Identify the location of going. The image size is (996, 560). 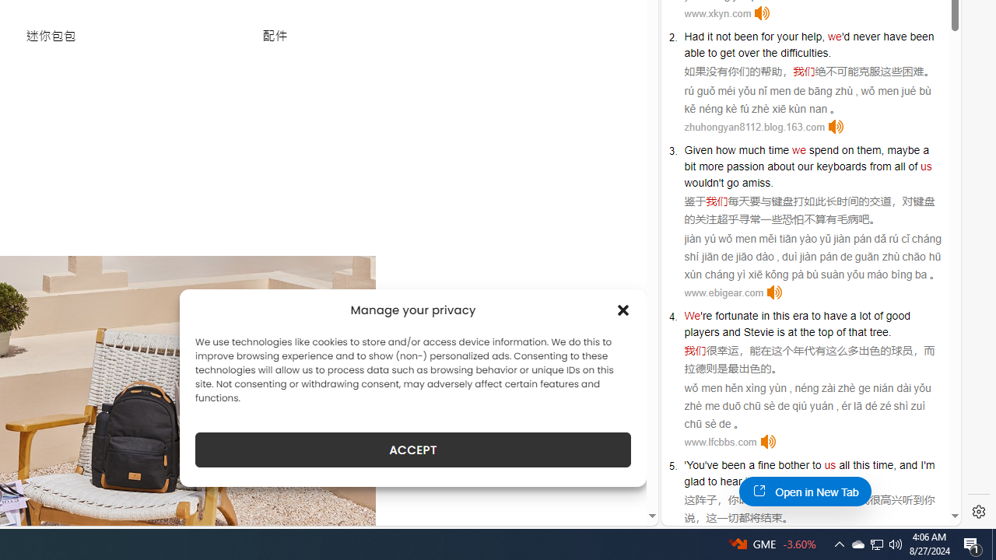
(773, 481).